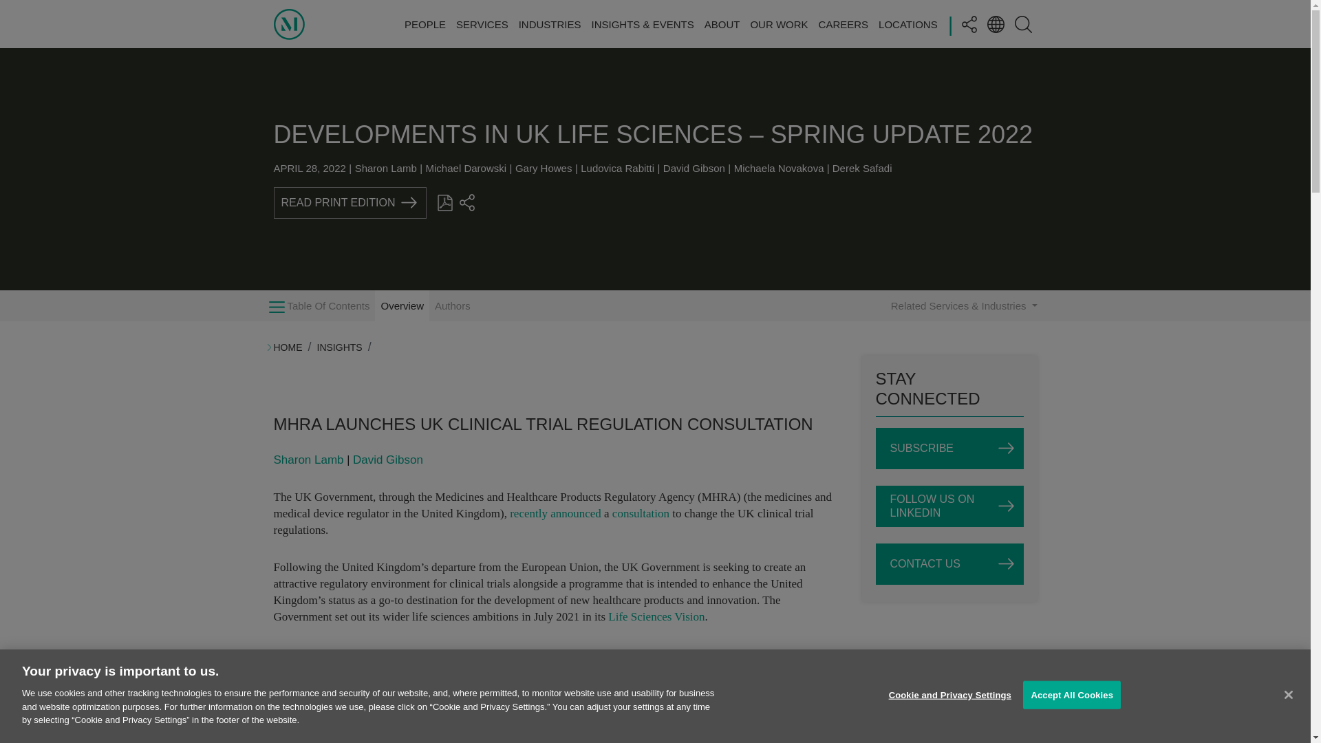 The image size is (1321, 743). What do you see at coordinates (722, 23) in the screenshot?
I see `ABOUT` at bounding box center [722, 23].